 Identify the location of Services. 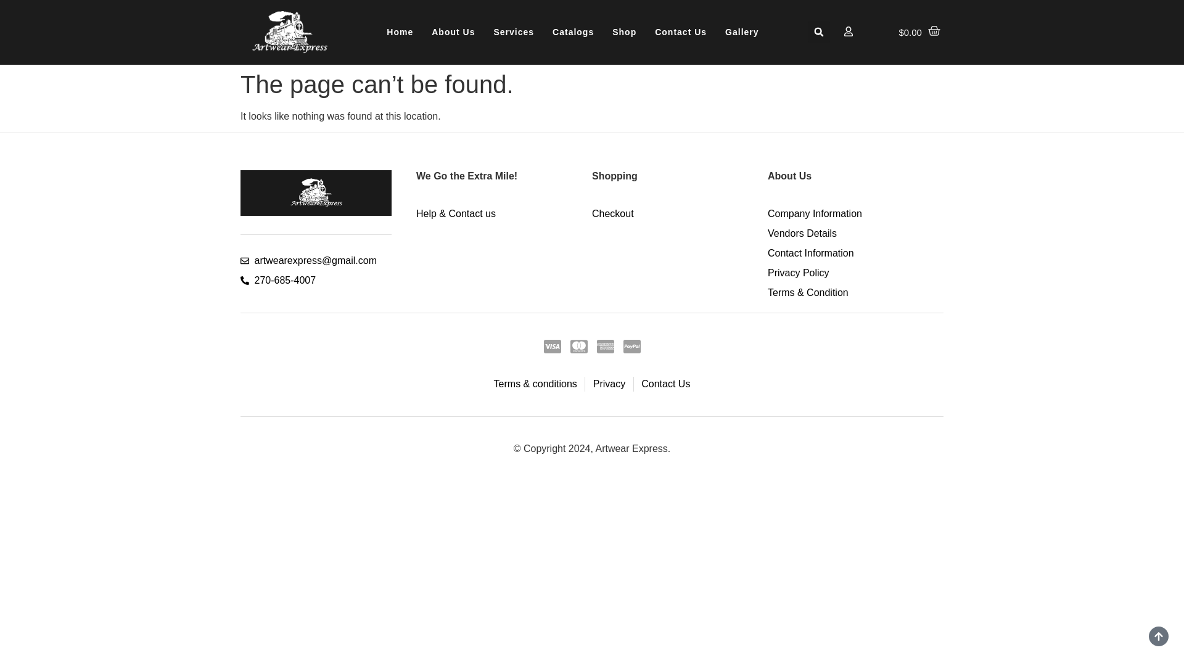
(514, 32).